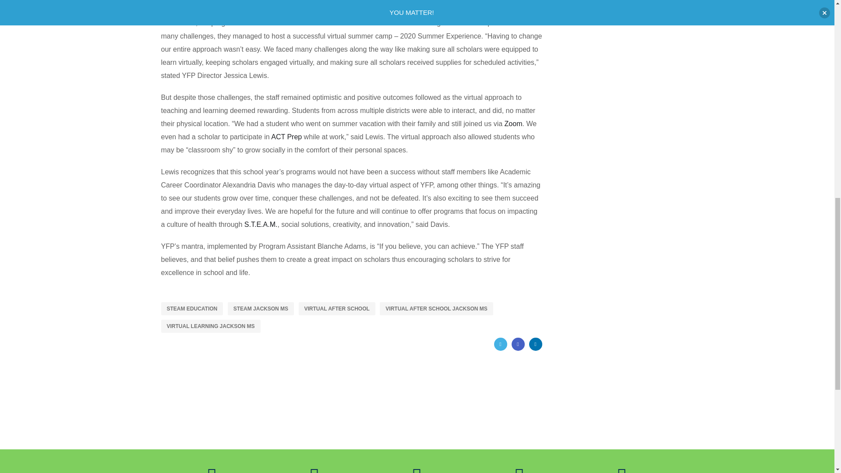  I want to click on Twitter, so click(500, 344).